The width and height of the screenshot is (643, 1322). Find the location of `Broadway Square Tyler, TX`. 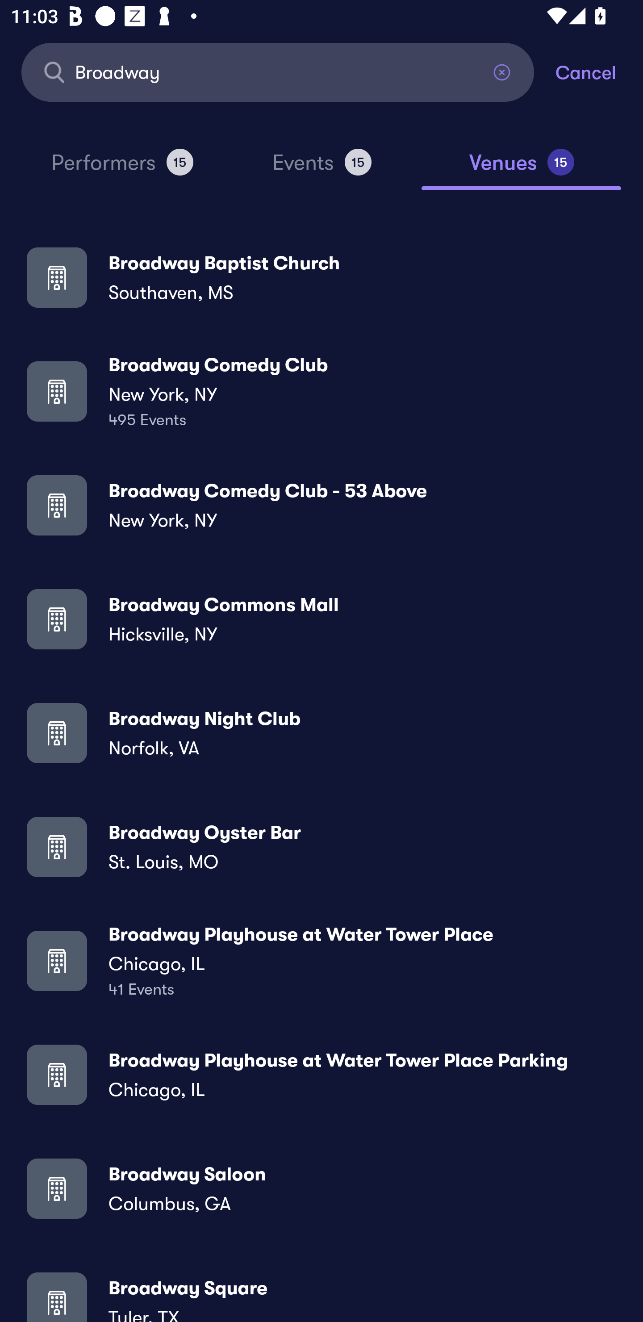

Broadway Square Tyler, TX is located at coordinates (321, 1292).